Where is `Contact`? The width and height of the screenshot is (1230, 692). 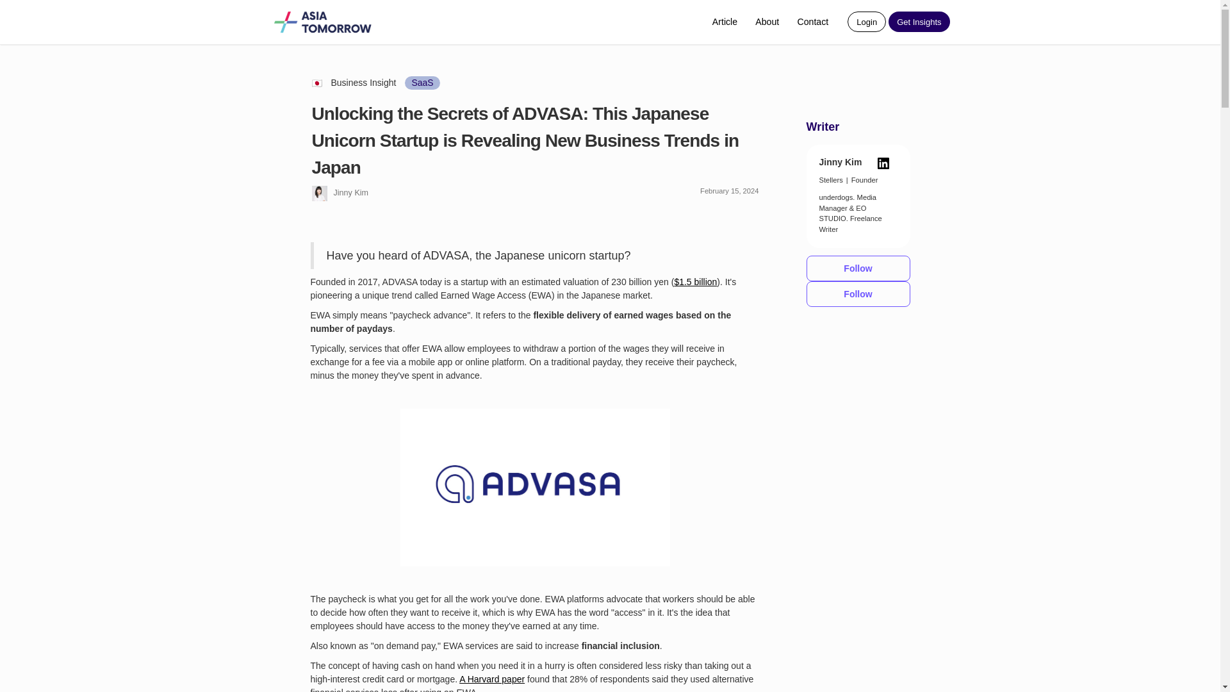
Contact is located at coordinates (812, 22).